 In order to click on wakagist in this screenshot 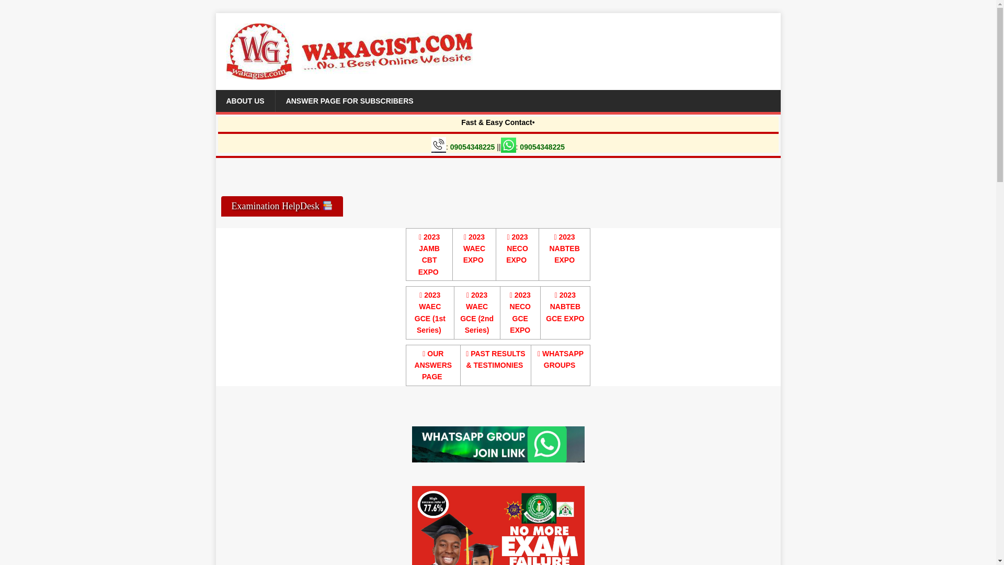, I will do `click(498, 445)`.